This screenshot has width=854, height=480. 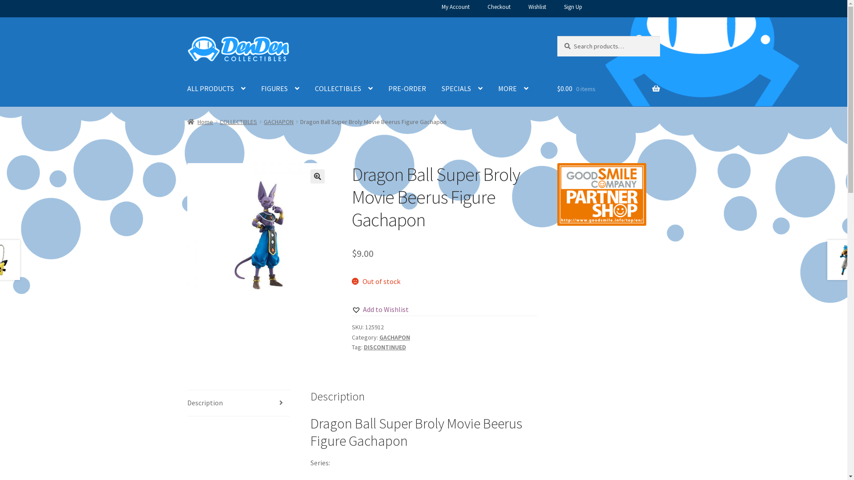 What do you see at coordinates (513, 89) in the screenshot?
I see `MORE` at bounding box center [513, 89].